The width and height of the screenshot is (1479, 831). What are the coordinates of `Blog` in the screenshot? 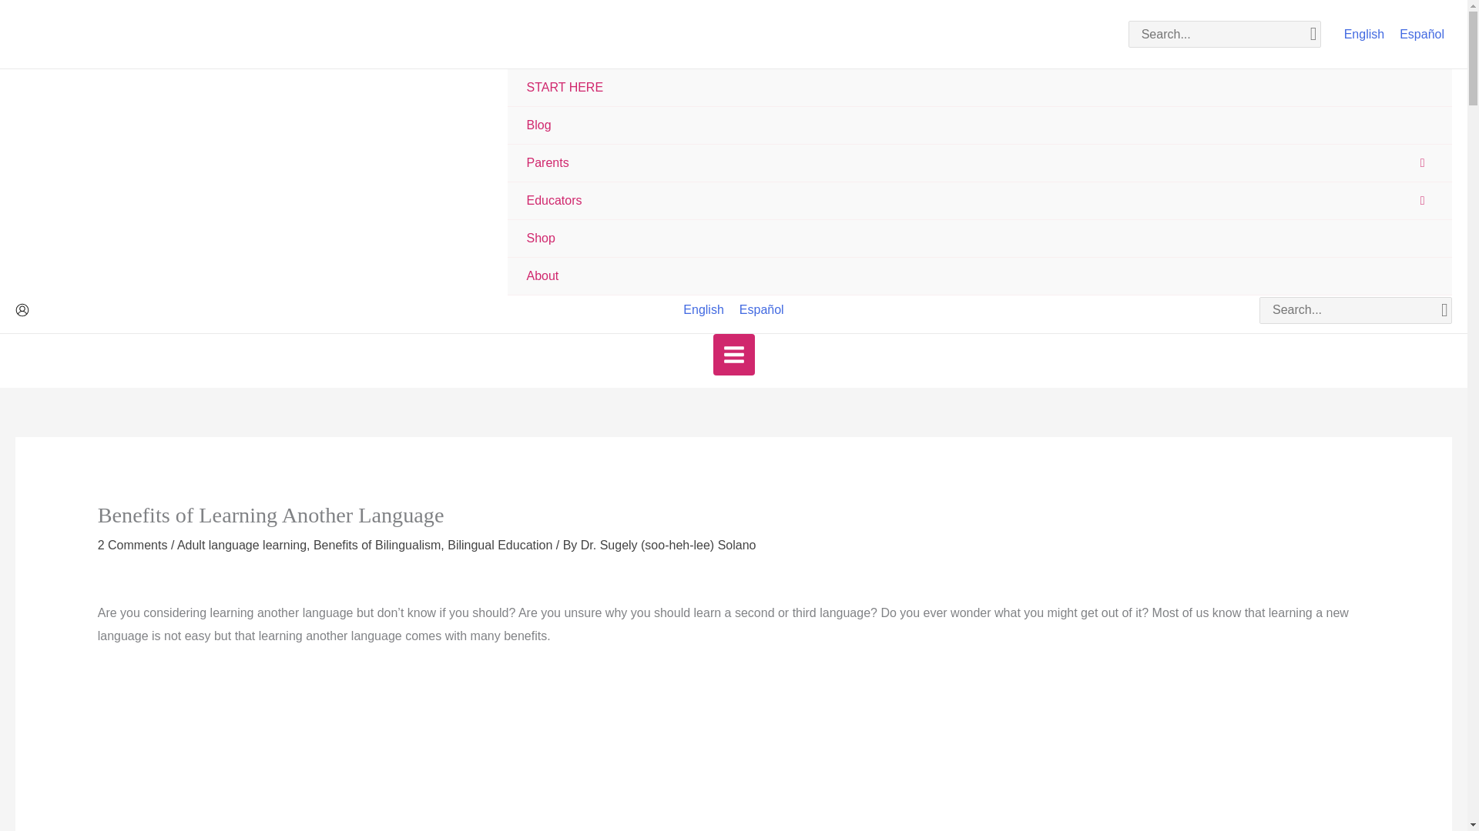 It's located at (980, 125).